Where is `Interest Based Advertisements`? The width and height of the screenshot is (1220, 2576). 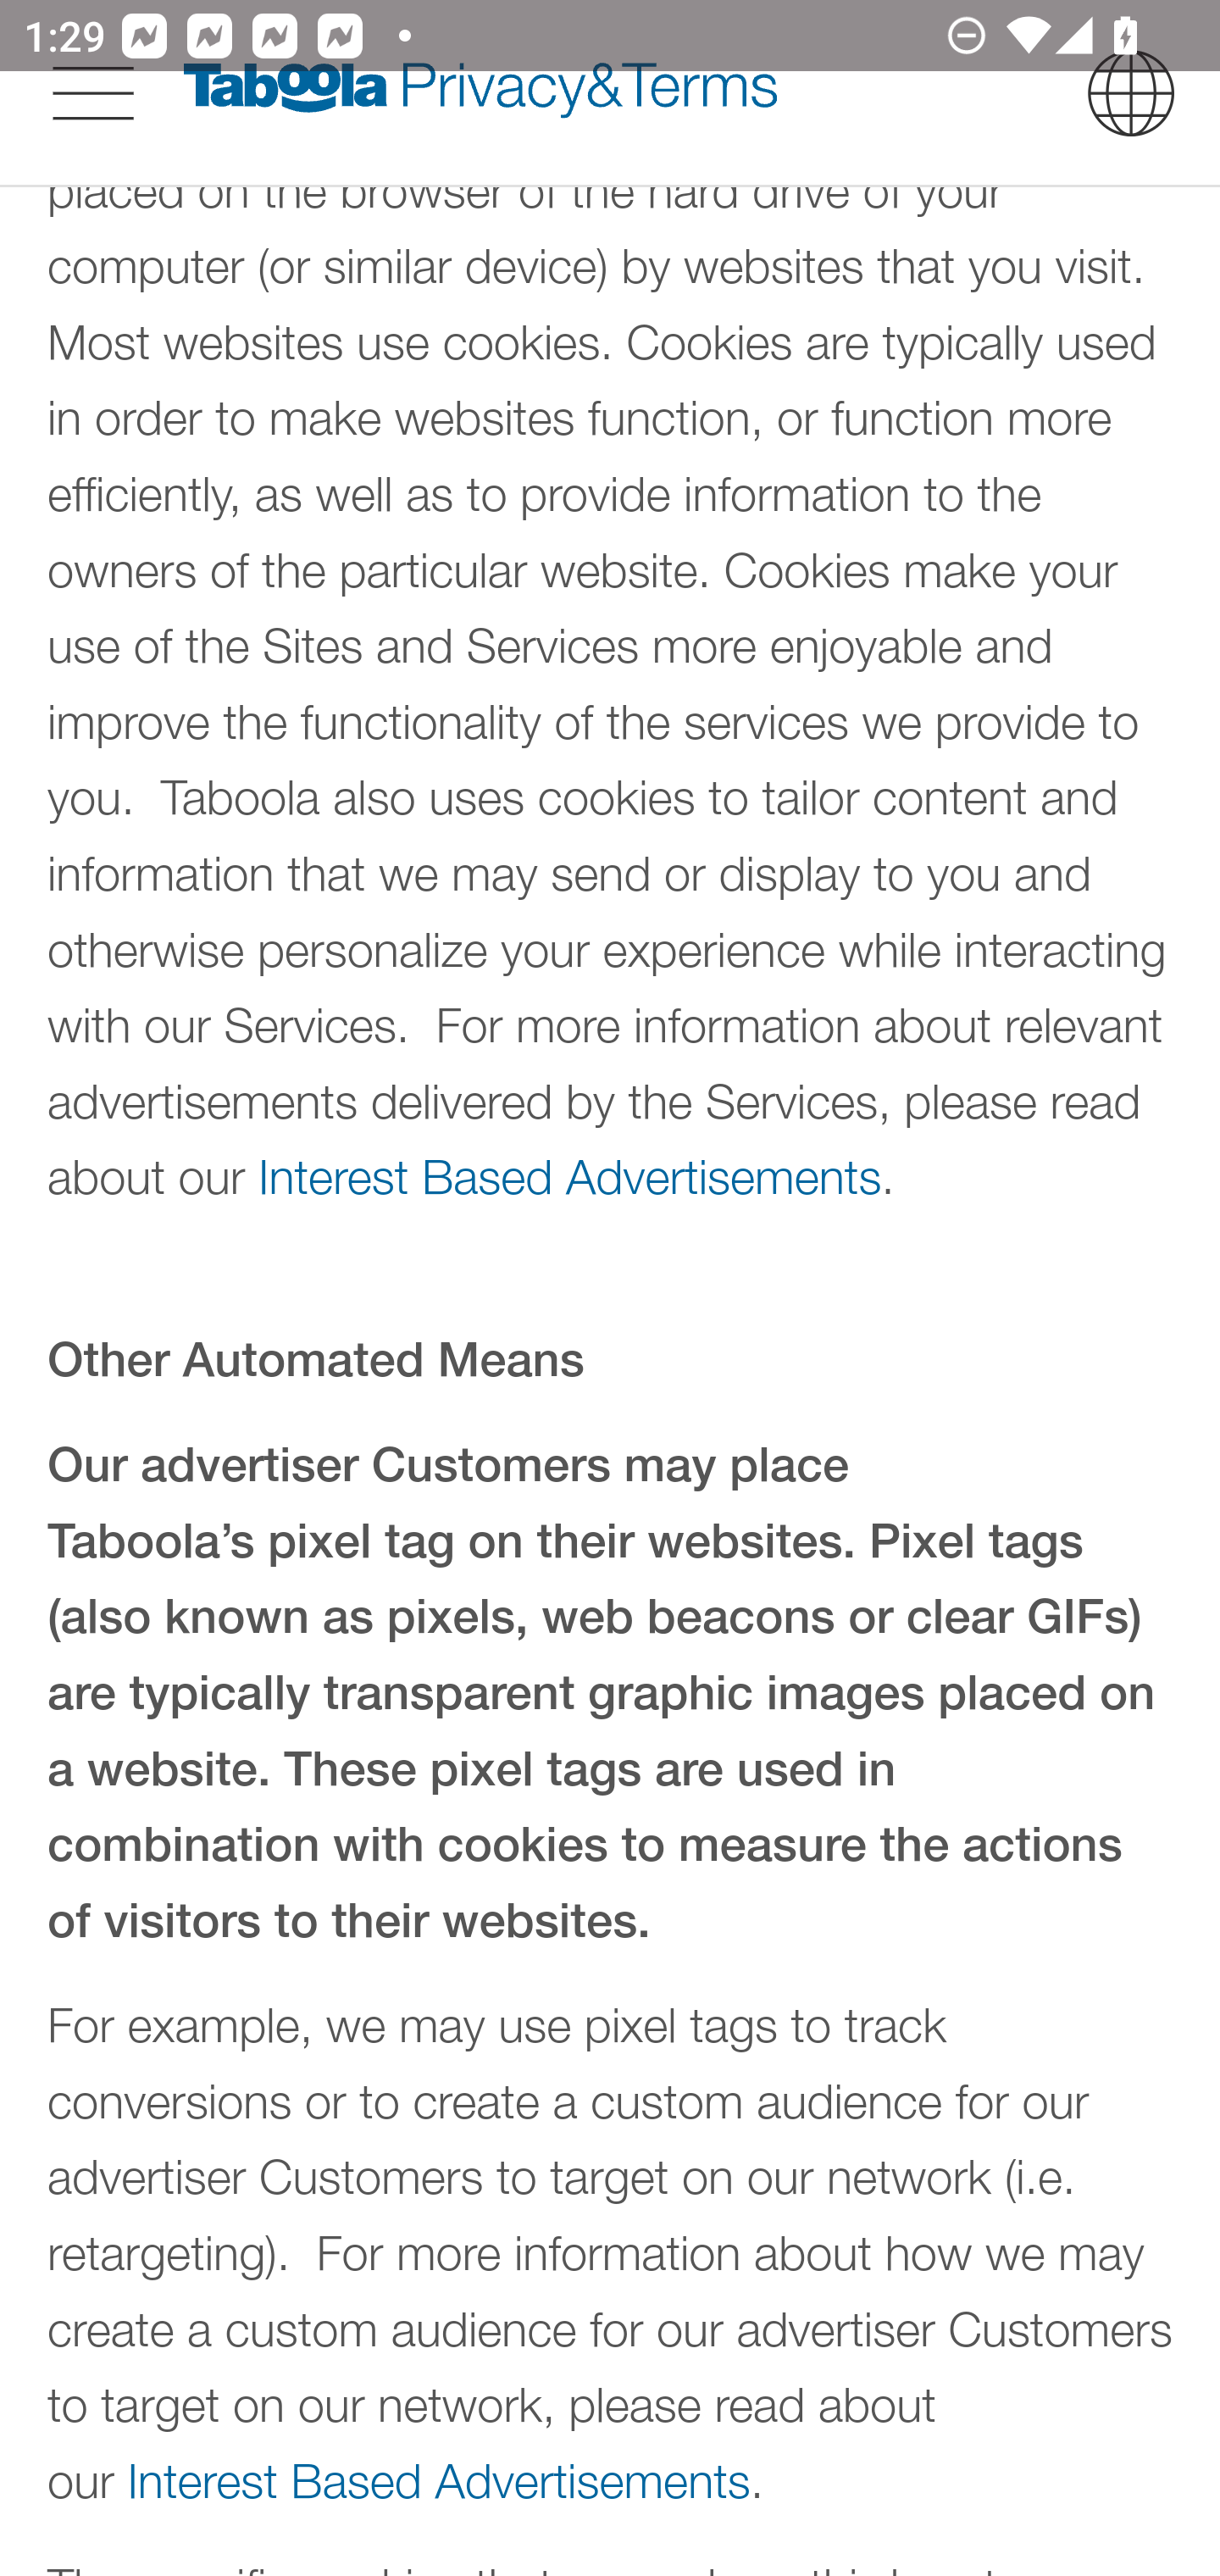 Interest Based Advertisements is located at coordinates (568, 1180).